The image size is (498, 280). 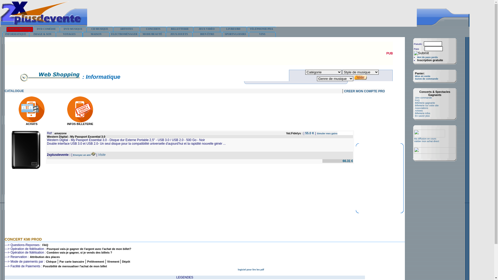 I want to click on Val.Fidelys :, so click(x=295, y=133).